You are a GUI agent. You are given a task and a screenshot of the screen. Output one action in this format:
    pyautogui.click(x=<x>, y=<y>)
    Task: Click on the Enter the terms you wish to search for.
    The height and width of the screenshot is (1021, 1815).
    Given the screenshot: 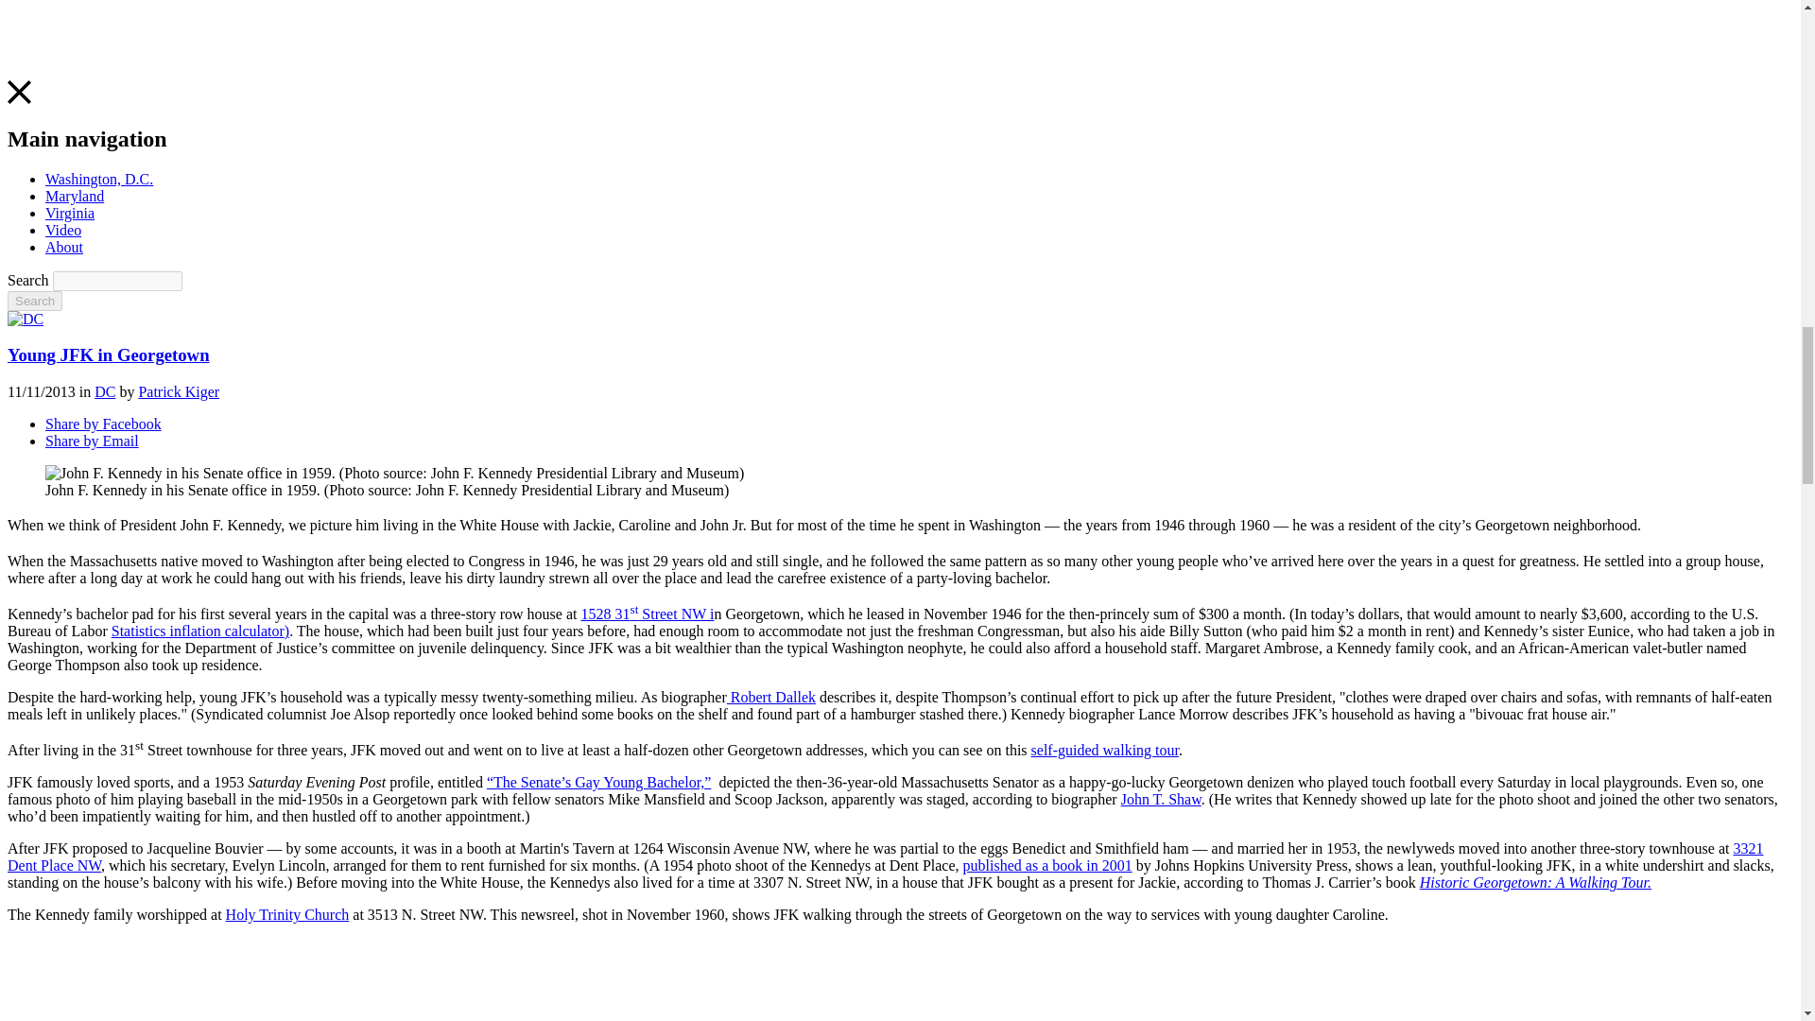 What is the action you would take?
    pyautogui.click(x=117, y=281)
    